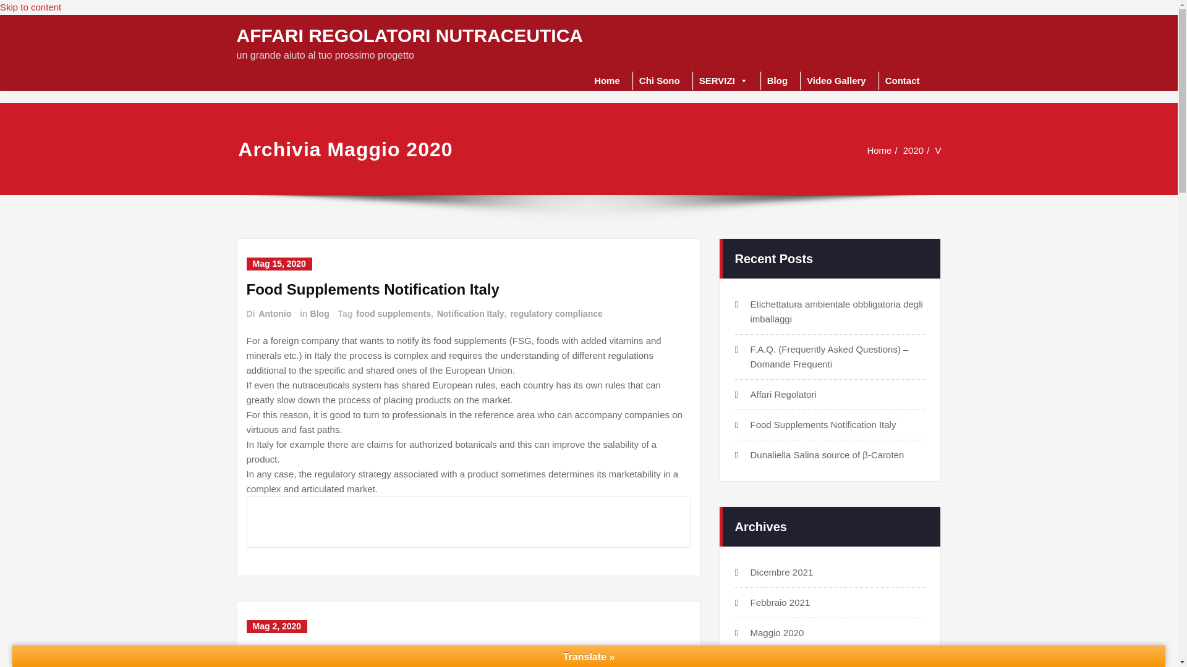 The height and width of the screenshot is (667, 1187). Describe the element at coordinates (319, 314) in the screenshot. I see `Blog` at that location.